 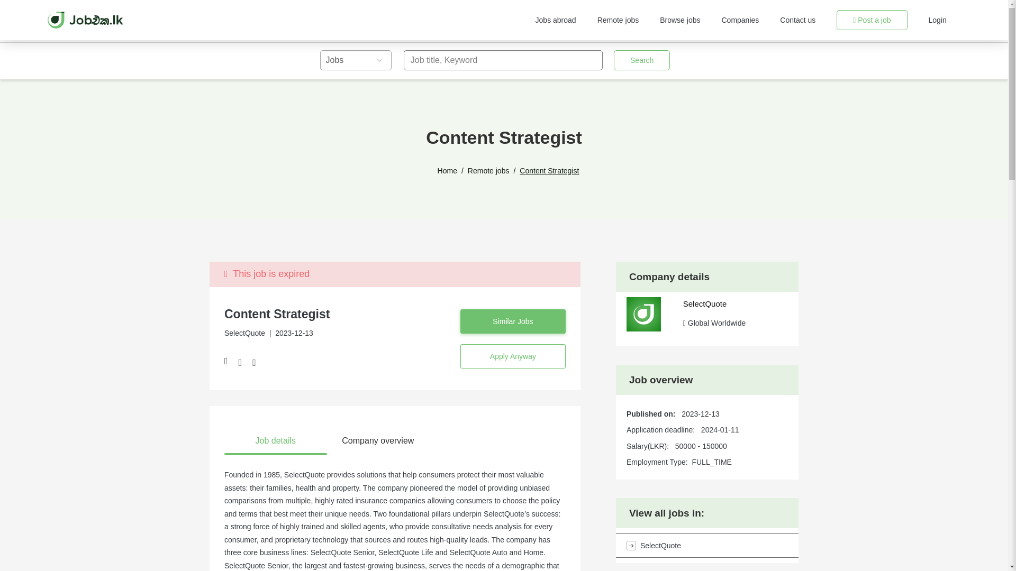 What do you see at coordinates (513, 356) in the screenshot?
I see `Apply Anyway` at bounding box center [513, 356].